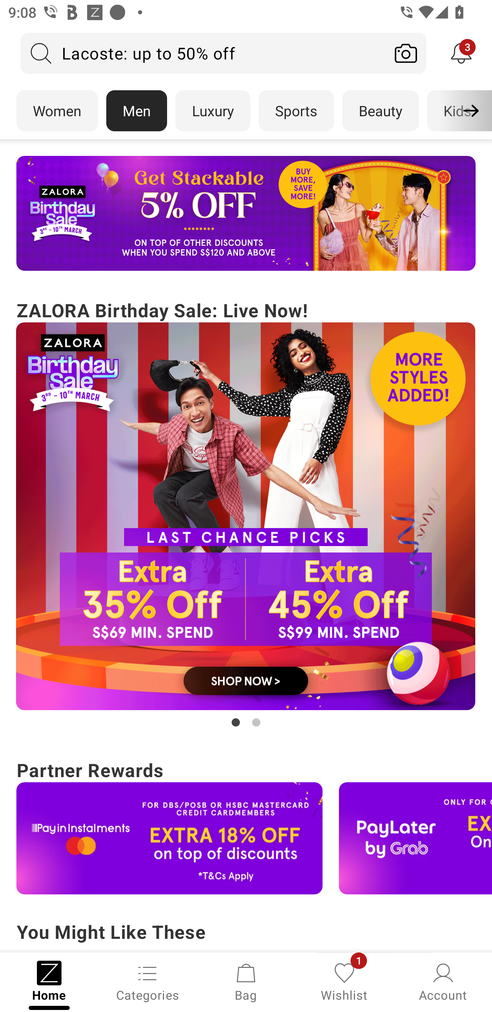 The image size is (492, 1012). I want to click on Beauty, so click(381, 111).